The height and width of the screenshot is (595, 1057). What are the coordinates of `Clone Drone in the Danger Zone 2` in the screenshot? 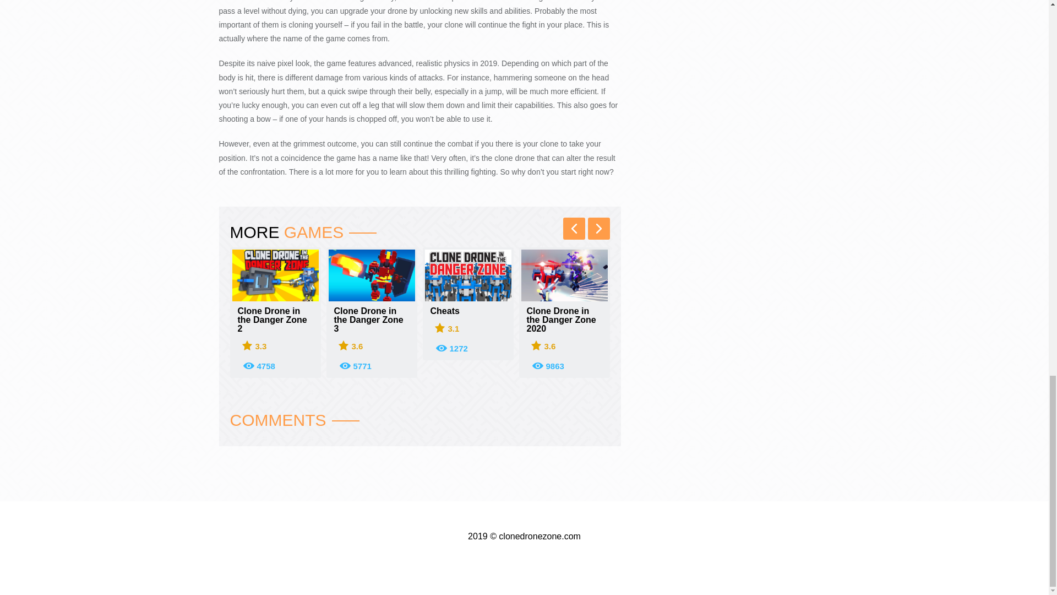 It's located at (275, 320).